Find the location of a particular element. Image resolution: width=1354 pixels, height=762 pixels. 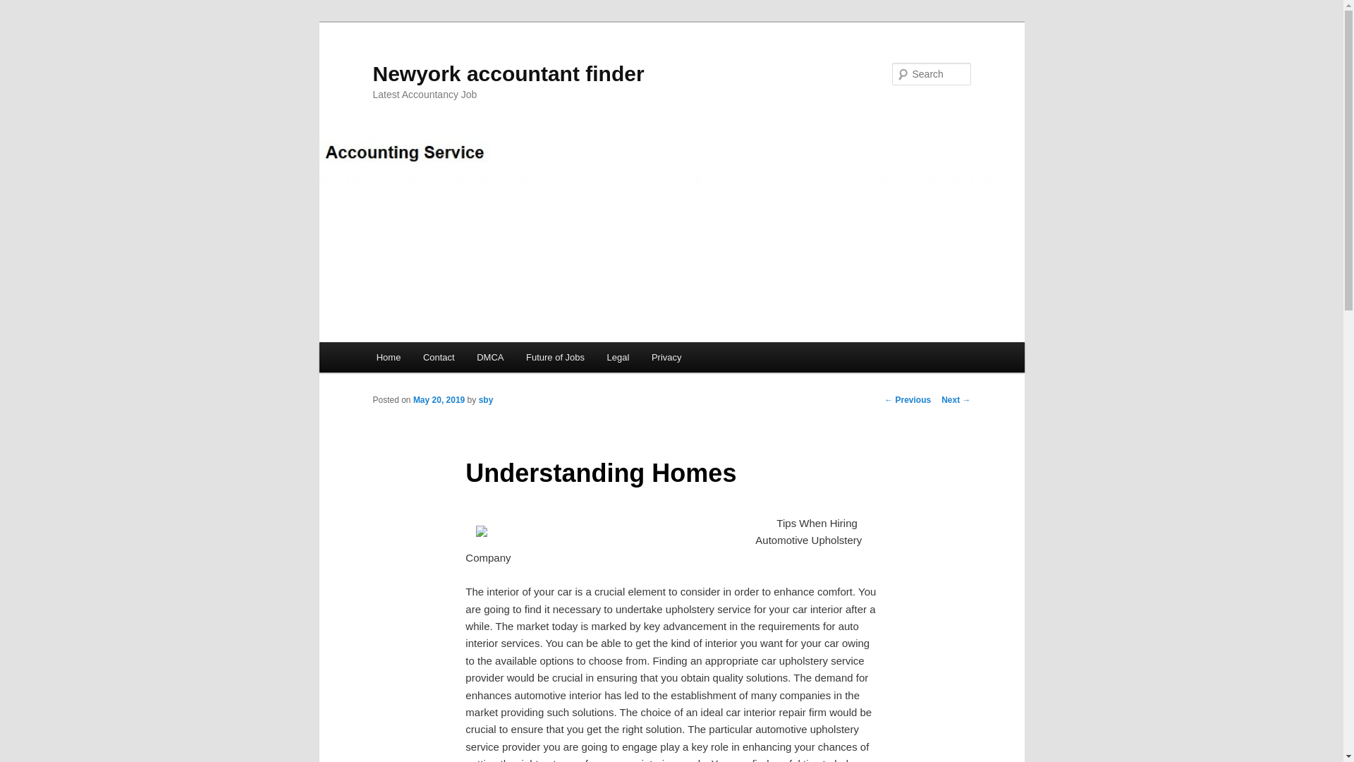

Contact is located at coordinates (439, 357).